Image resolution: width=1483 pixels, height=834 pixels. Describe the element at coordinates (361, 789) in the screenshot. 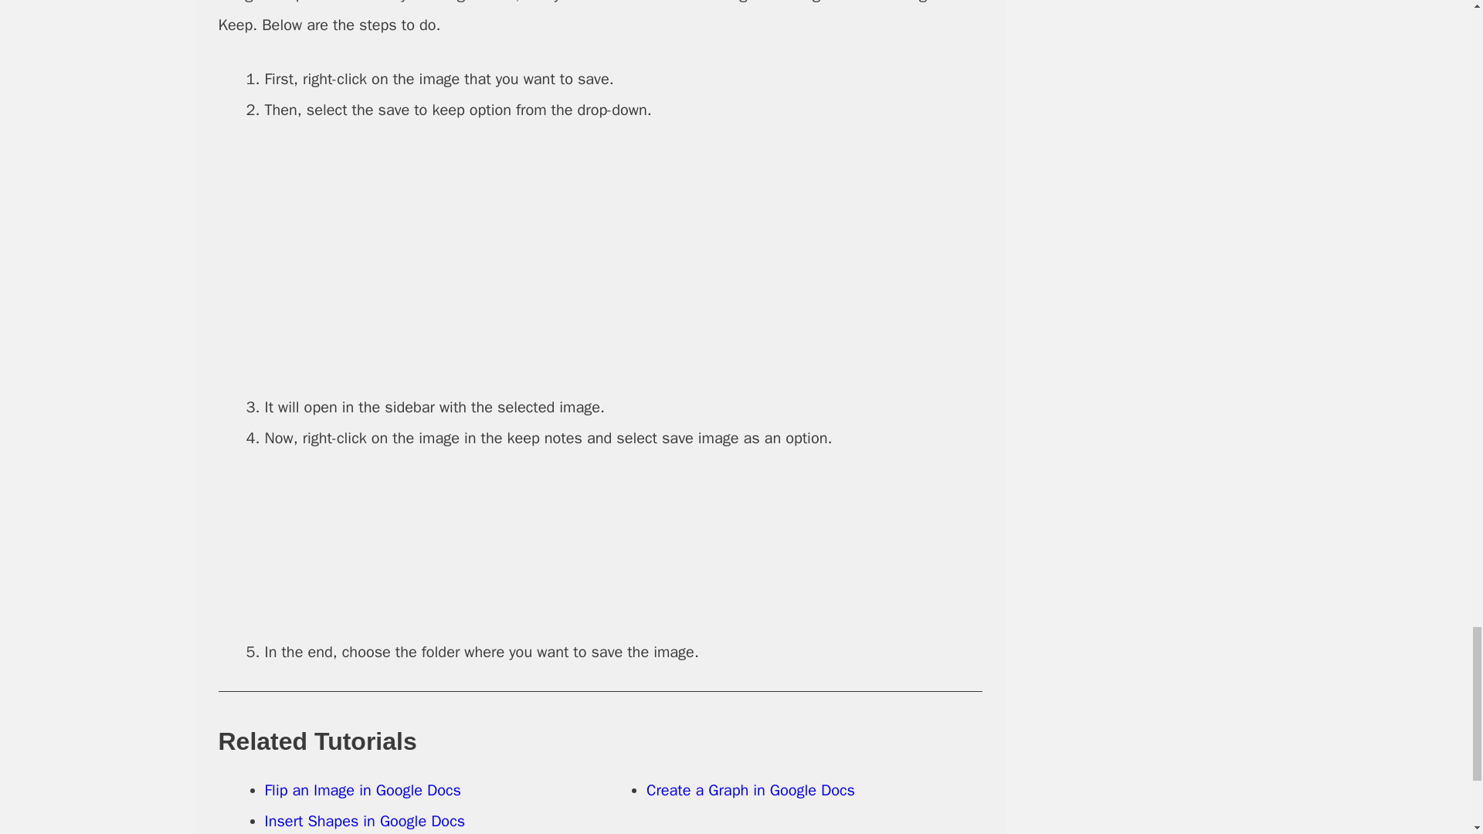

I see `Flip an Image in Google Docs` at that location.